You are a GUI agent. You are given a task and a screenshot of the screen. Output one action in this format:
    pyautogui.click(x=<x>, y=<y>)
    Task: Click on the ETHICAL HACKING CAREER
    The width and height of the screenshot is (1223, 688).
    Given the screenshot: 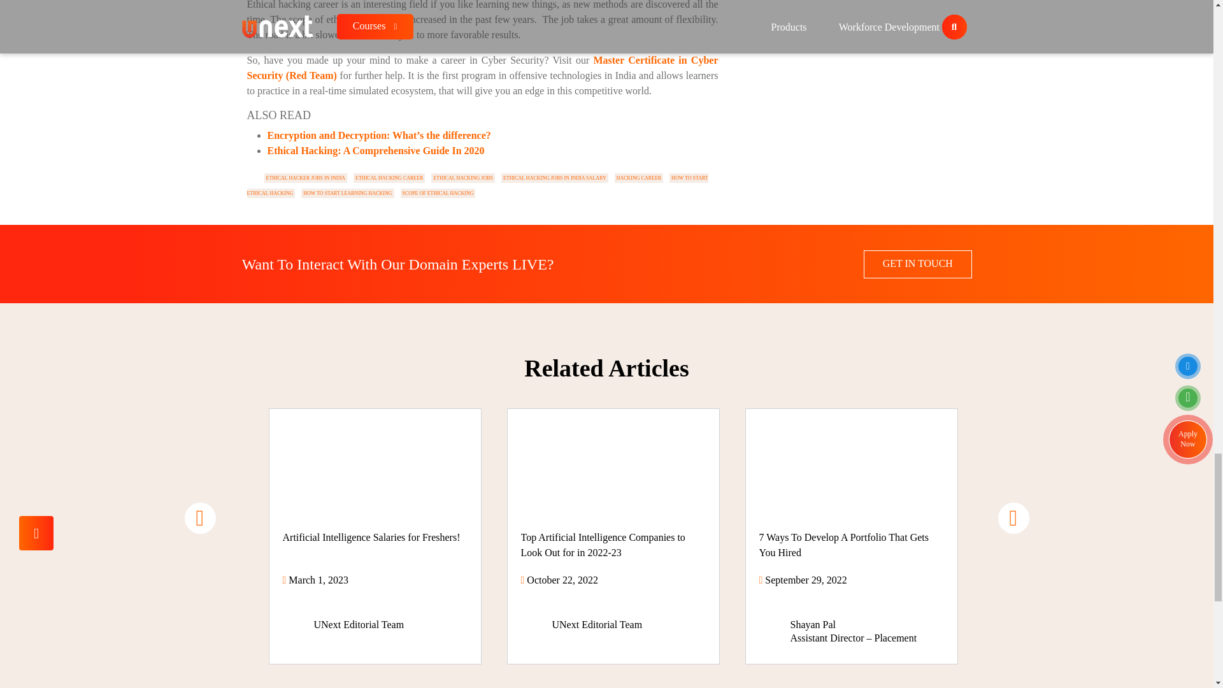 What is the action you would take?
    pyautogui.click(x=389, y=178)
    